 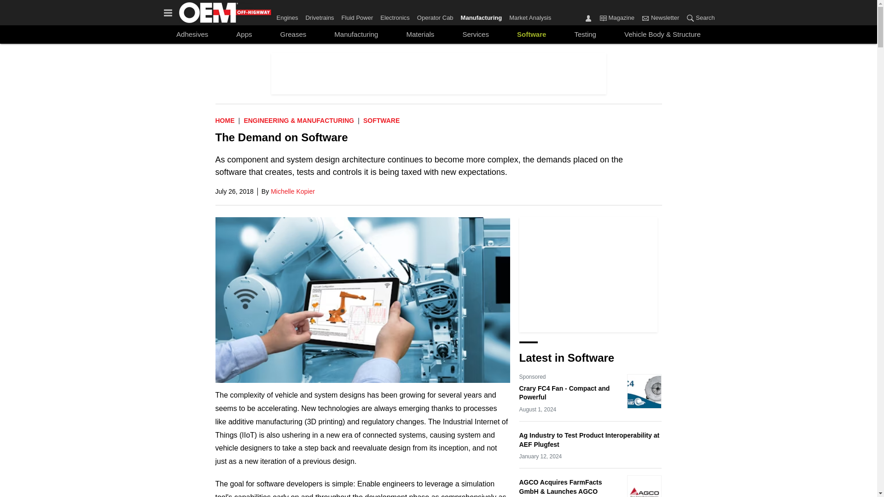 What do you see at coordinates (420, 34) in the screenshot?
I see `Materials` at bounding box center [420, 34].